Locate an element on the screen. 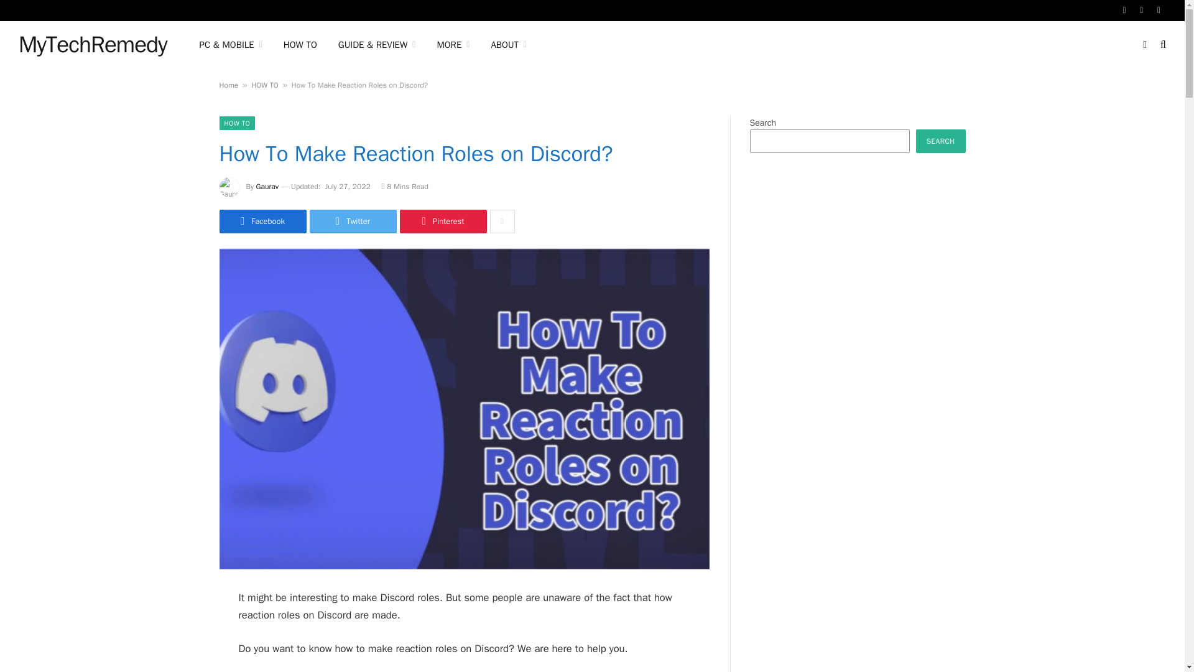 This screenshot has width=1194, height=672. MyTechRemedy is located at coordinates (93, 45).